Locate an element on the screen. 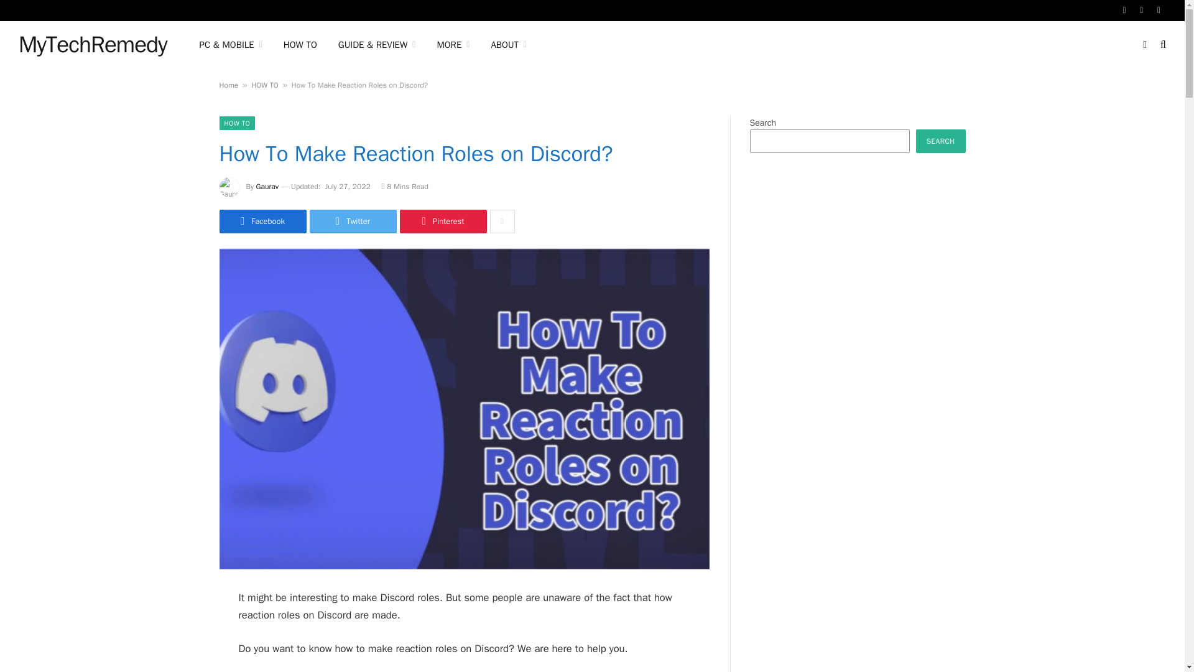 This screenshot has width=1194, height=672. MyTechRemedy is located at coordinates (93, 45).